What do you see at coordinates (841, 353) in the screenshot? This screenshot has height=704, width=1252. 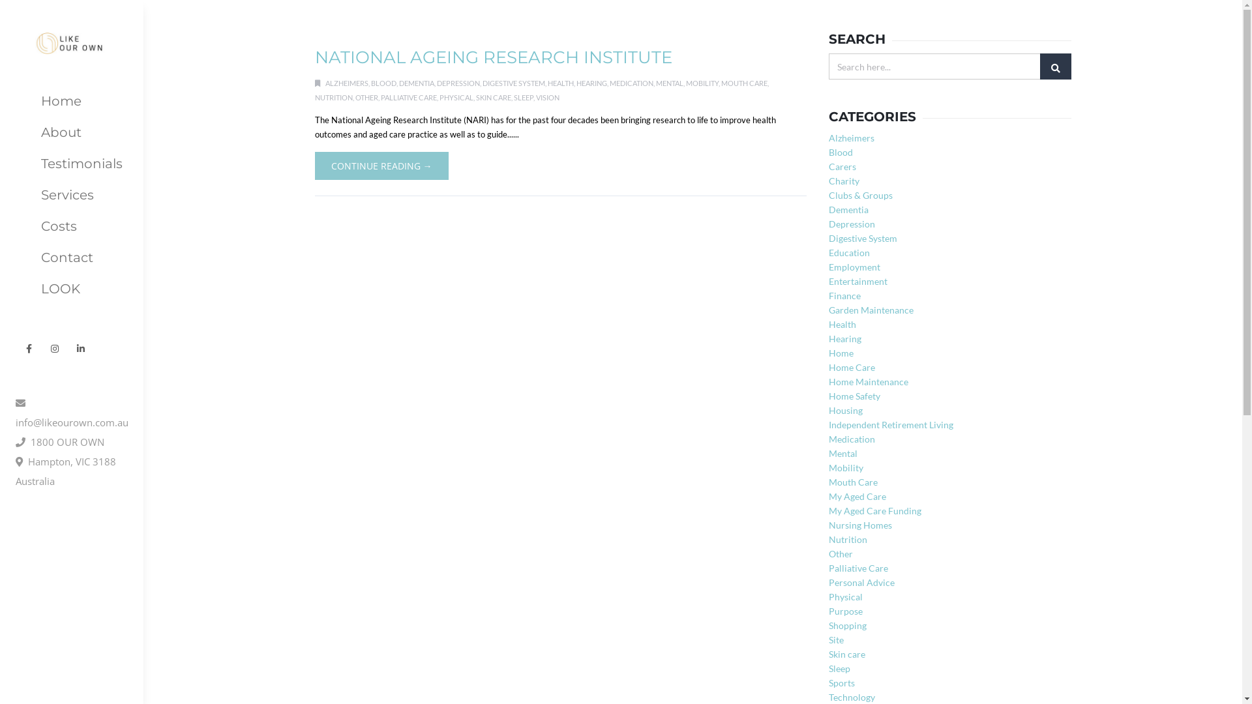 I see `Home` at bounding box center [841, 353].